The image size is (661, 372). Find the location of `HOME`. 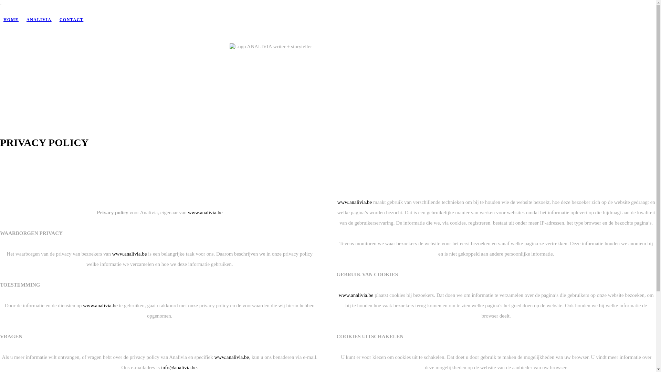

HOME is located at coordinates (11, 20).